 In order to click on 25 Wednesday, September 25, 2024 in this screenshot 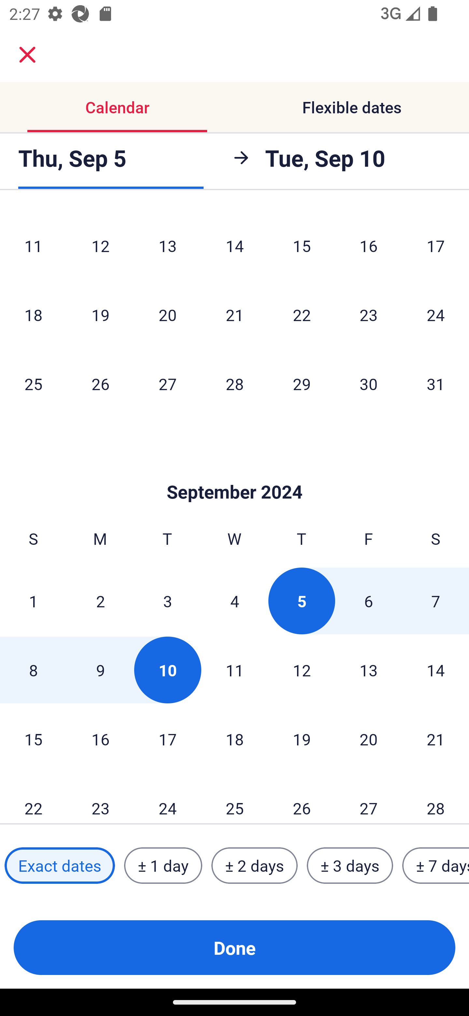, I will do `click(234, 798)`.